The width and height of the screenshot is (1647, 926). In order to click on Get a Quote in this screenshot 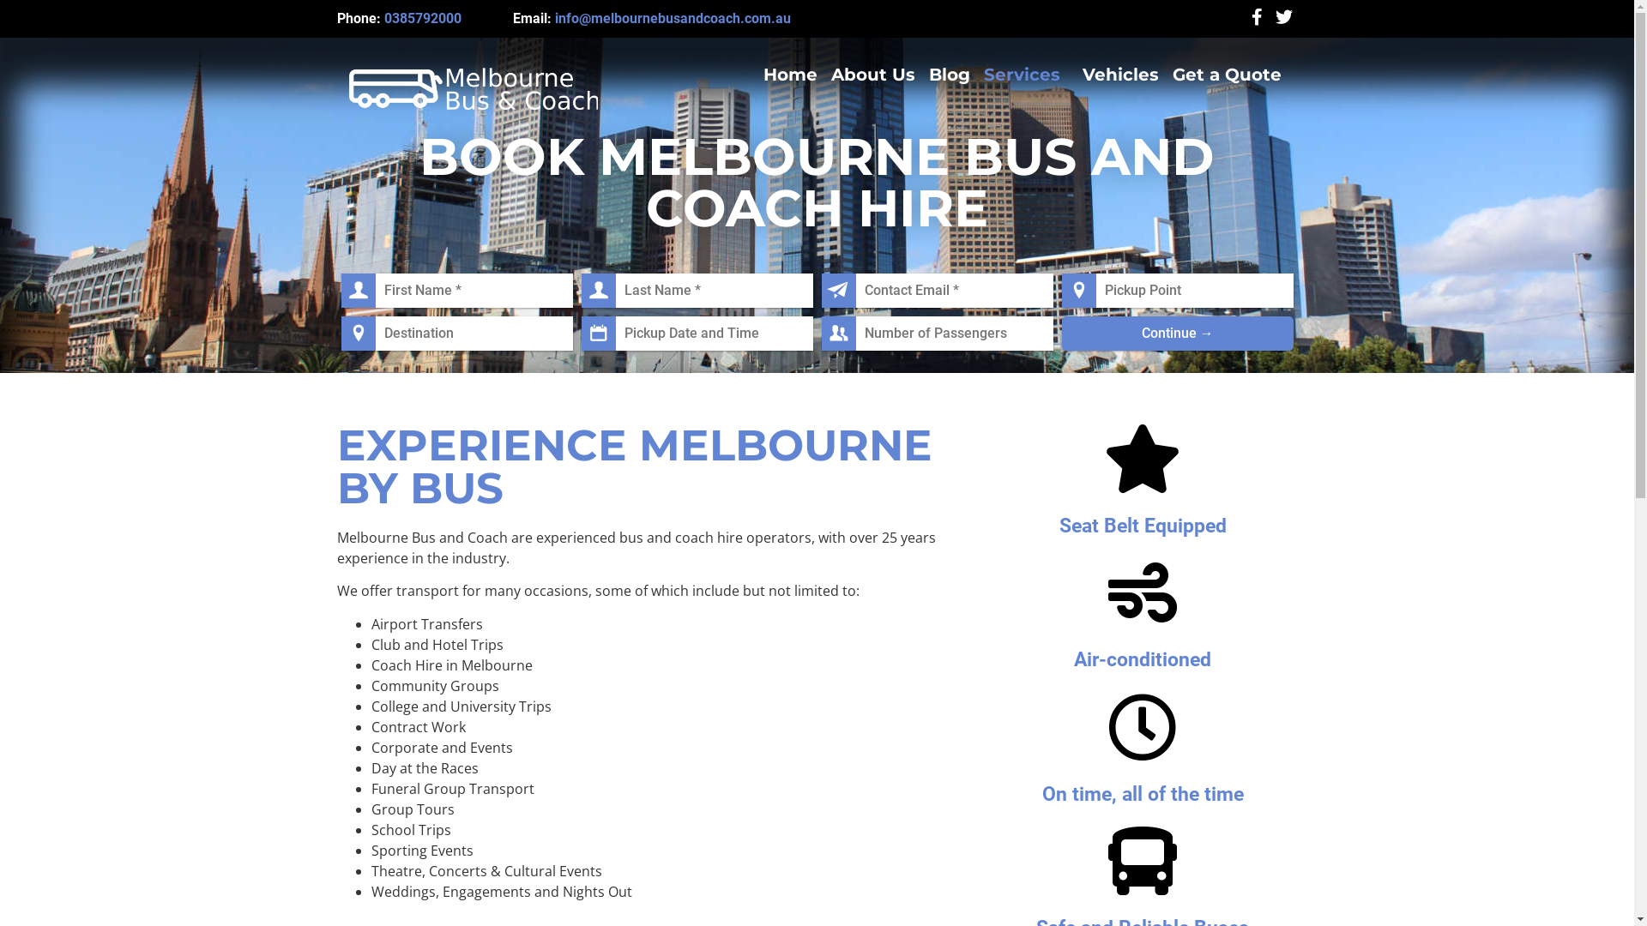, I will do `click(1227, 75)`.